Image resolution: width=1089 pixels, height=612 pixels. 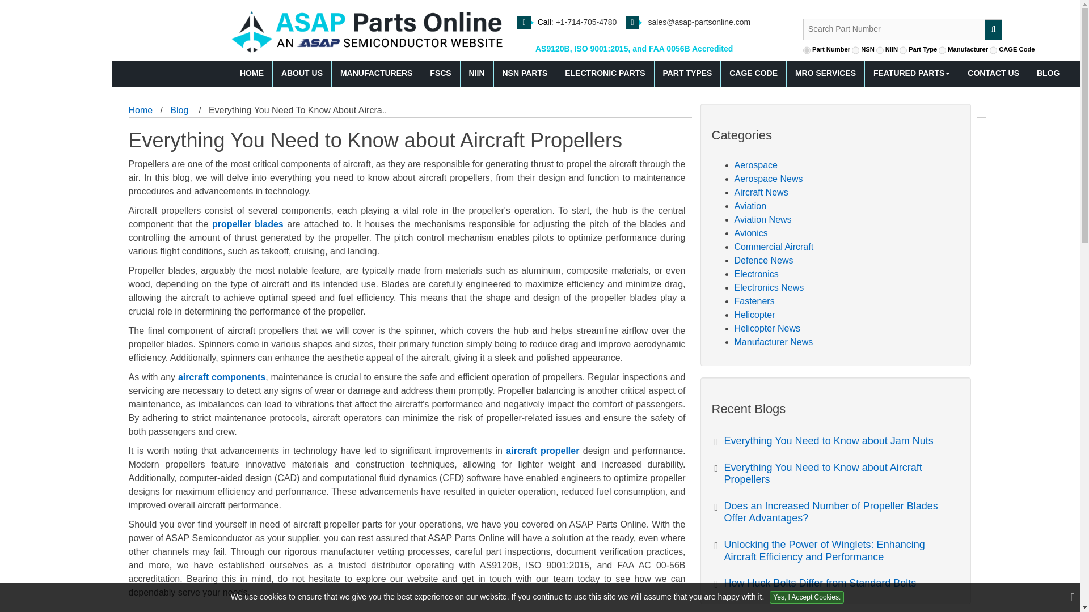 I want to click on NSN PARTS, so click(x=525, y=74).